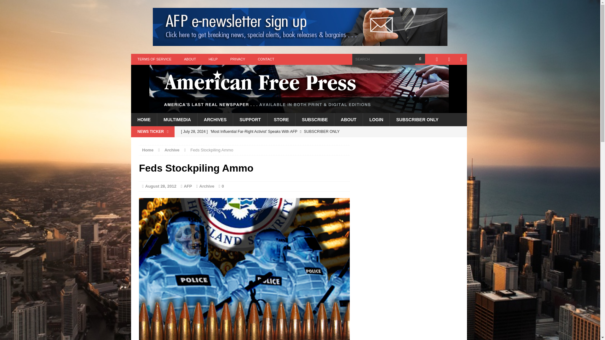  I want to click on Will Republicans Turn the Lawfare Tables on Dems?, so click(263, 142).